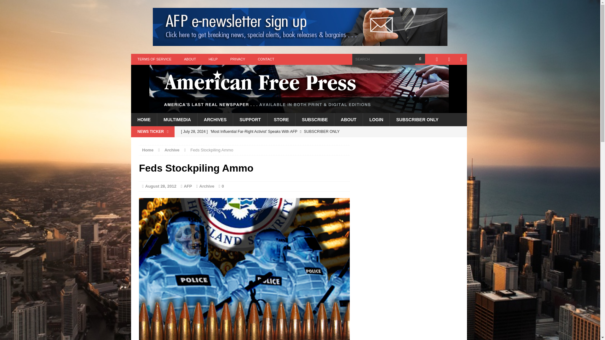  I want to click on Will Republicans Turn the Lawfare Tables on Dems?, so click(263, 142).